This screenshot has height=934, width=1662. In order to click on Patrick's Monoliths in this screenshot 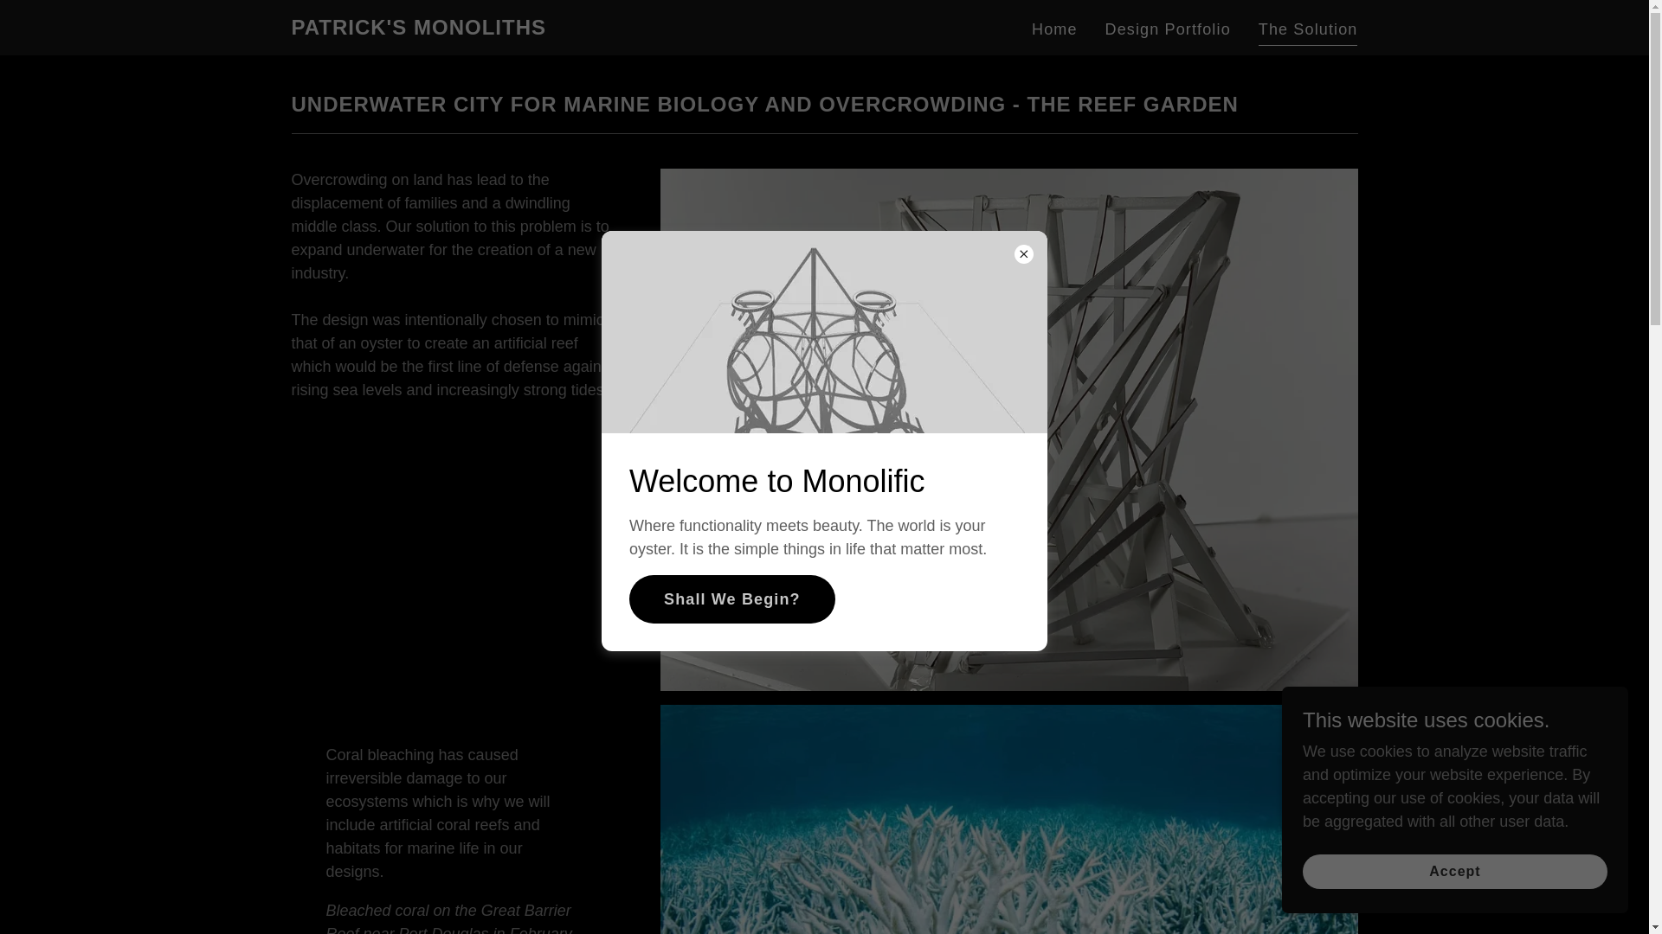, I will do `click(417, 29)`.